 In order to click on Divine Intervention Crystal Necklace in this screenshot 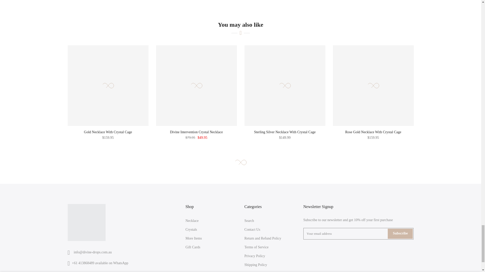, I will do `click(197, 132)`.